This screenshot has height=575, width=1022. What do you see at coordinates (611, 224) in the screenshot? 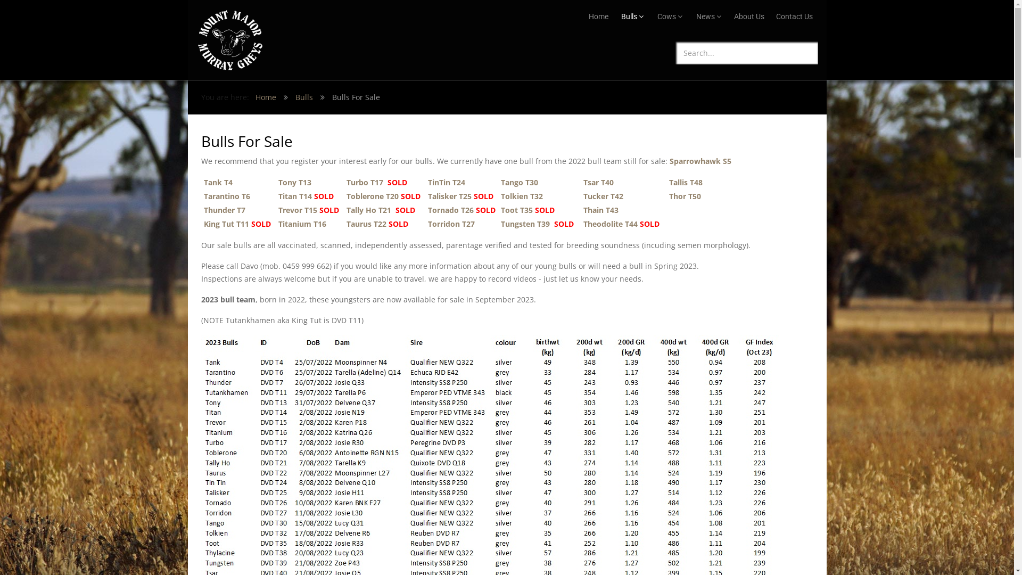
I see `Theodolite T44` at bounding box center [611, 224].